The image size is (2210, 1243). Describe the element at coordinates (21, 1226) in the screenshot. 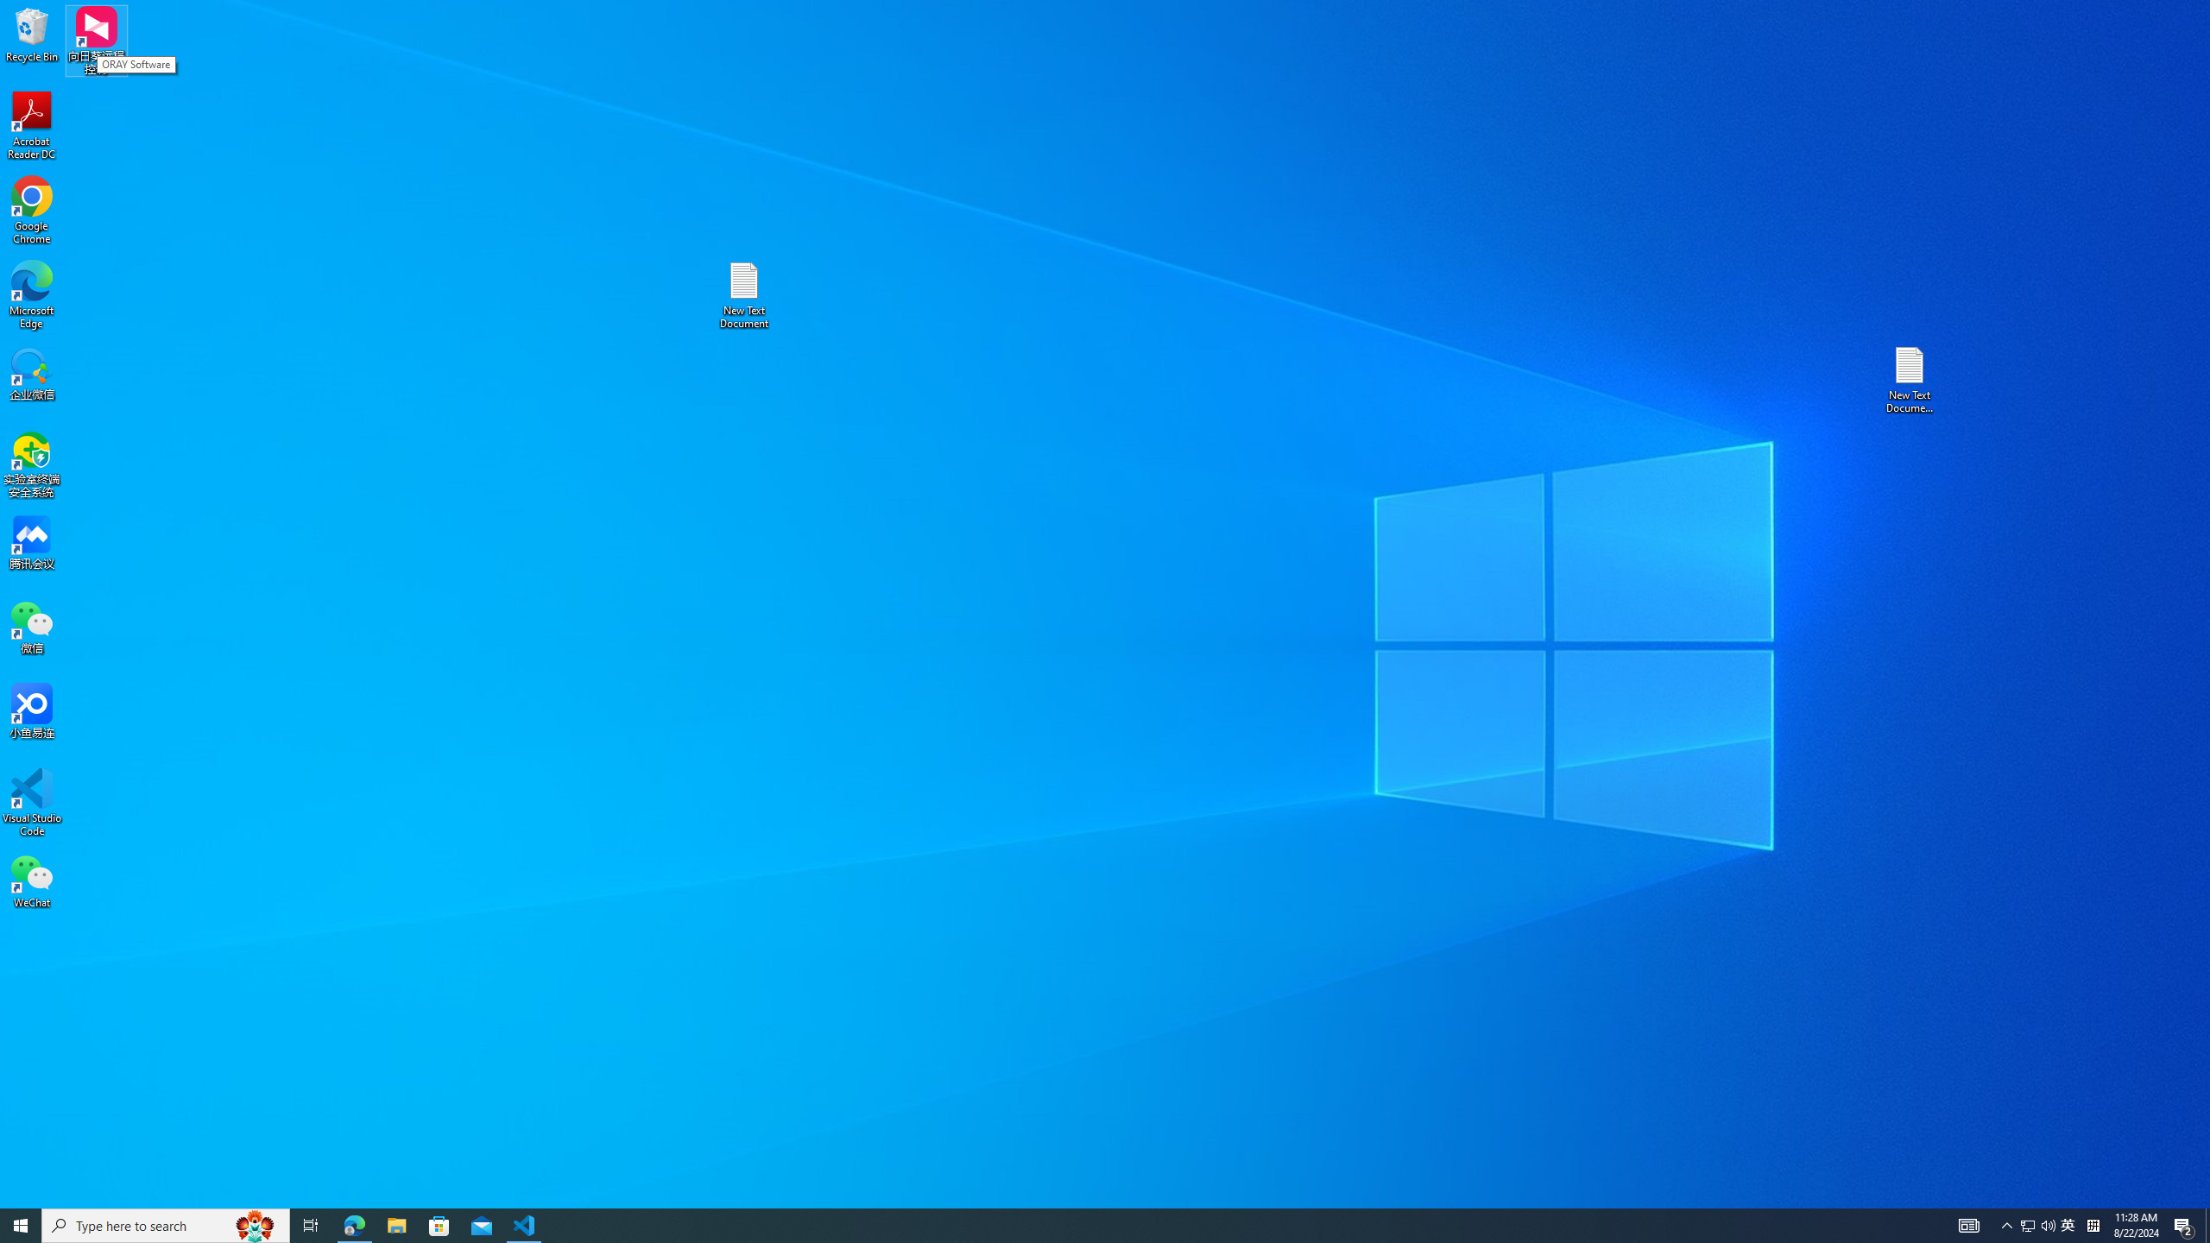

I see `Start` at that location.